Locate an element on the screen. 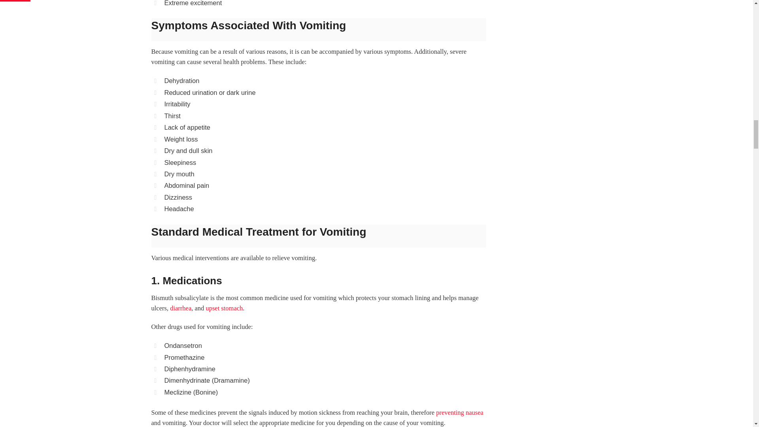 Image resolution: width=759 pixels, height=427 pixels. preventing nausea is located at coordinates (459, 412).